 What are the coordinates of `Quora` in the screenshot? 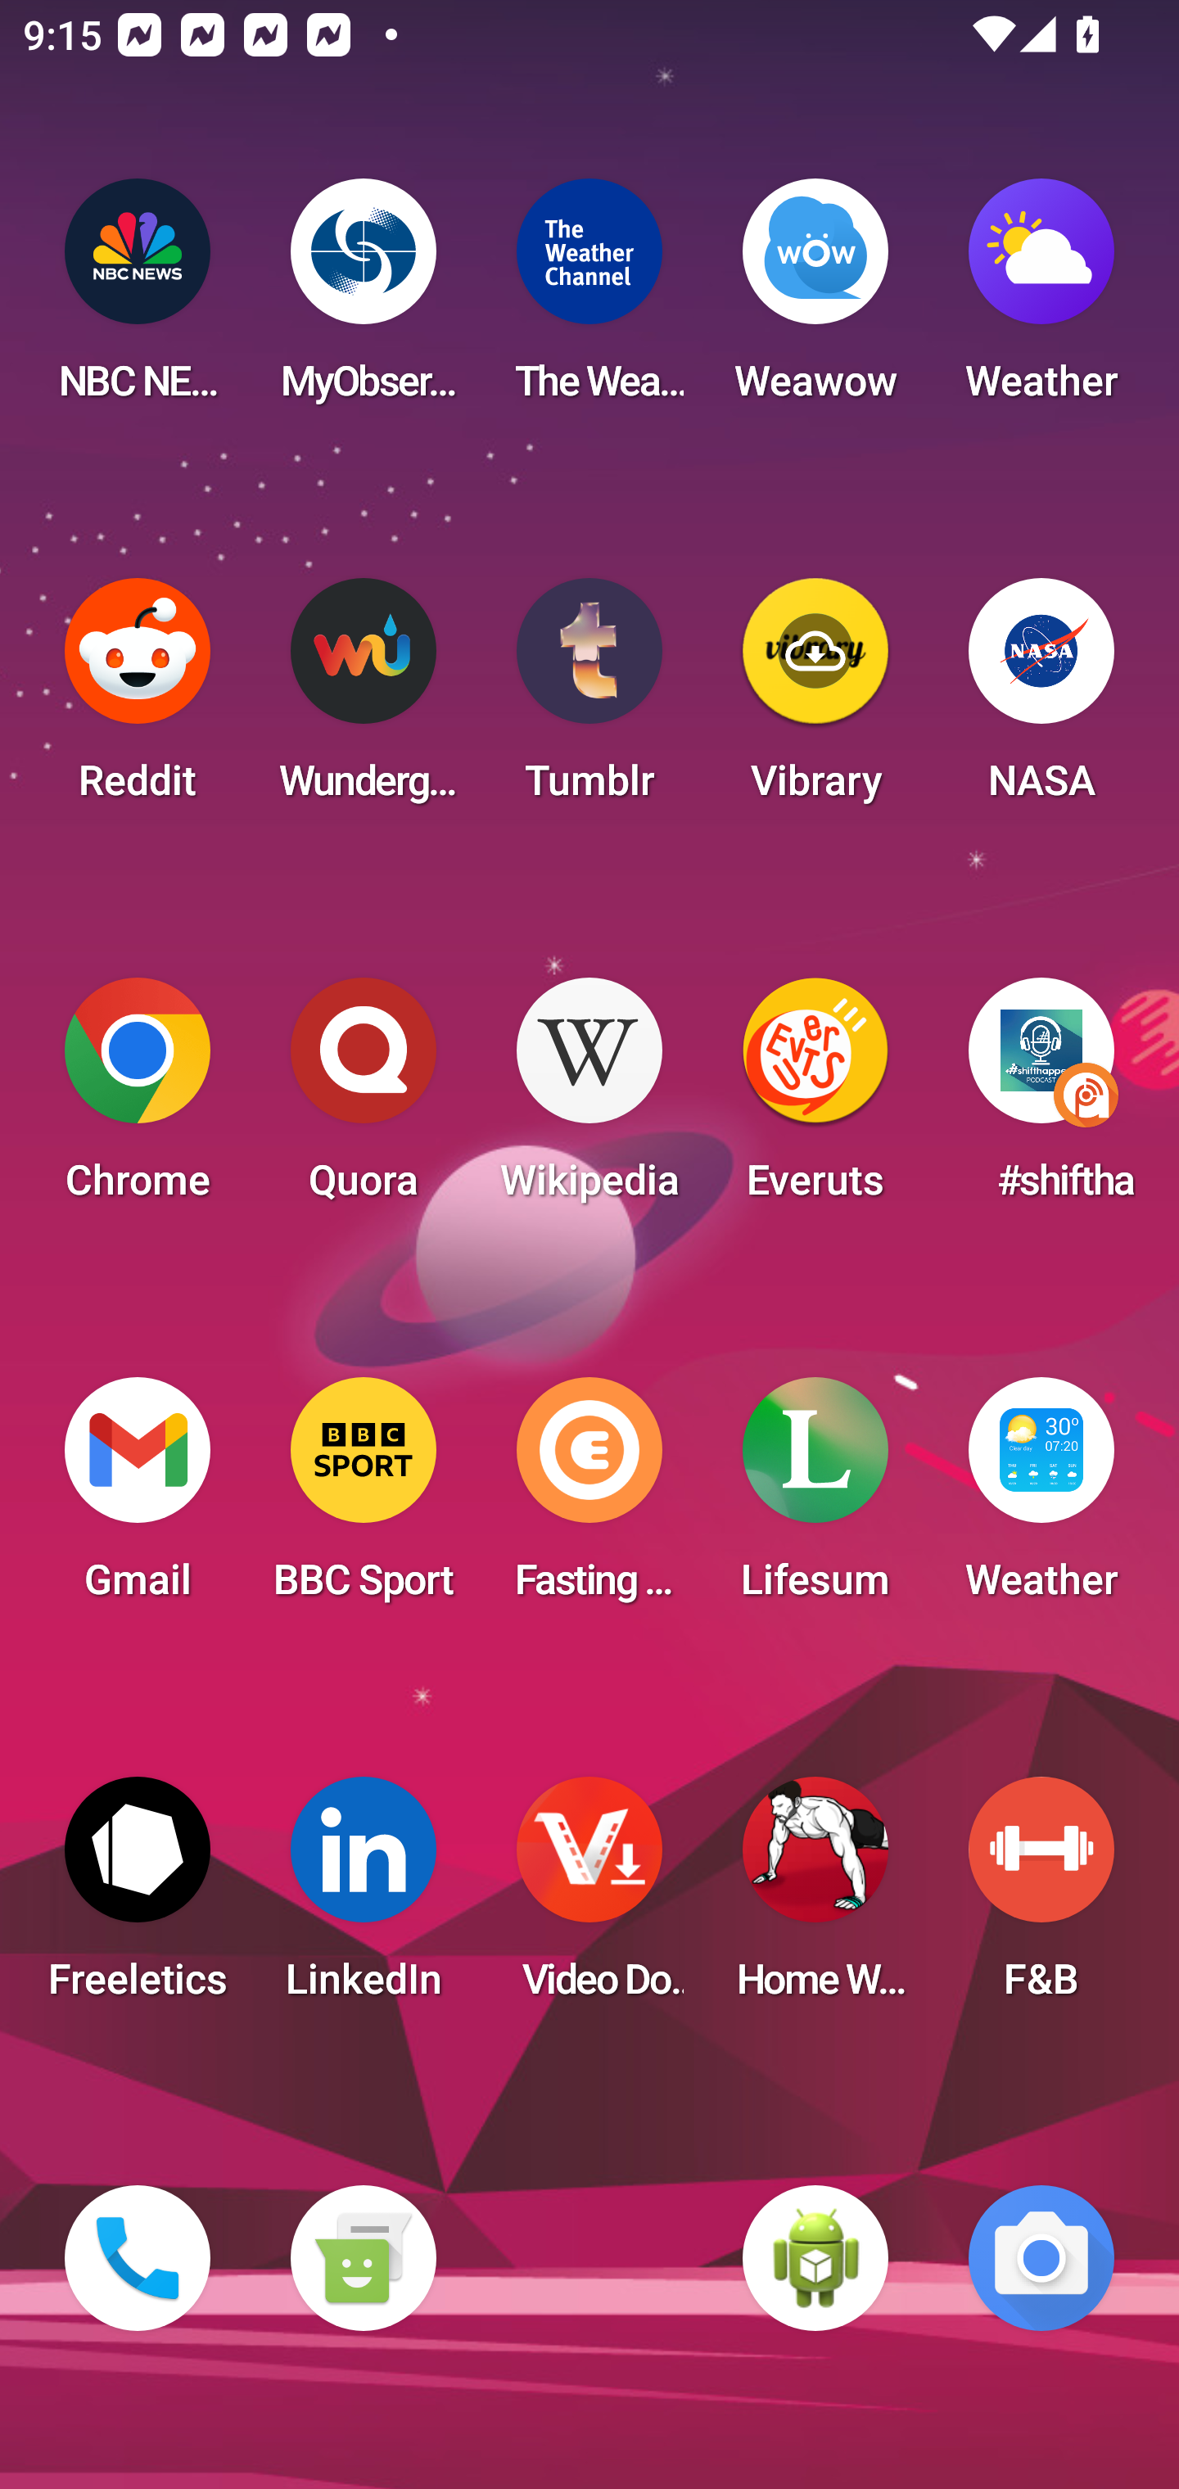 It's located at (363, 1099).